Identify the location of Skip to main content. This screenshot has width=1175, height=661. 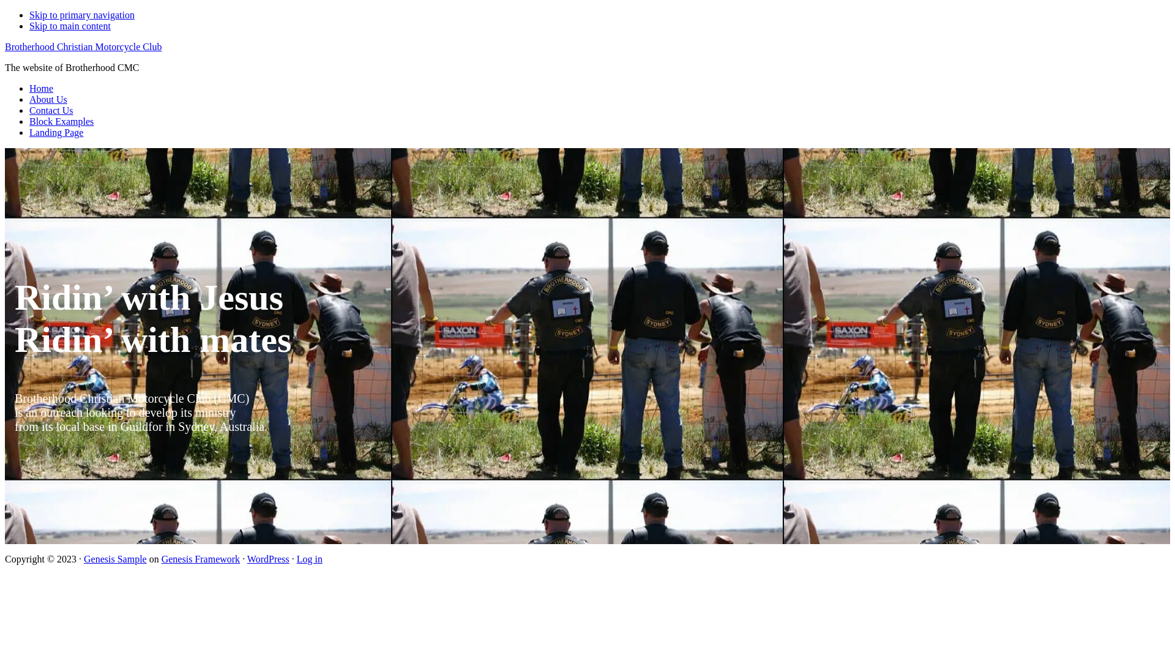
(70, 26).